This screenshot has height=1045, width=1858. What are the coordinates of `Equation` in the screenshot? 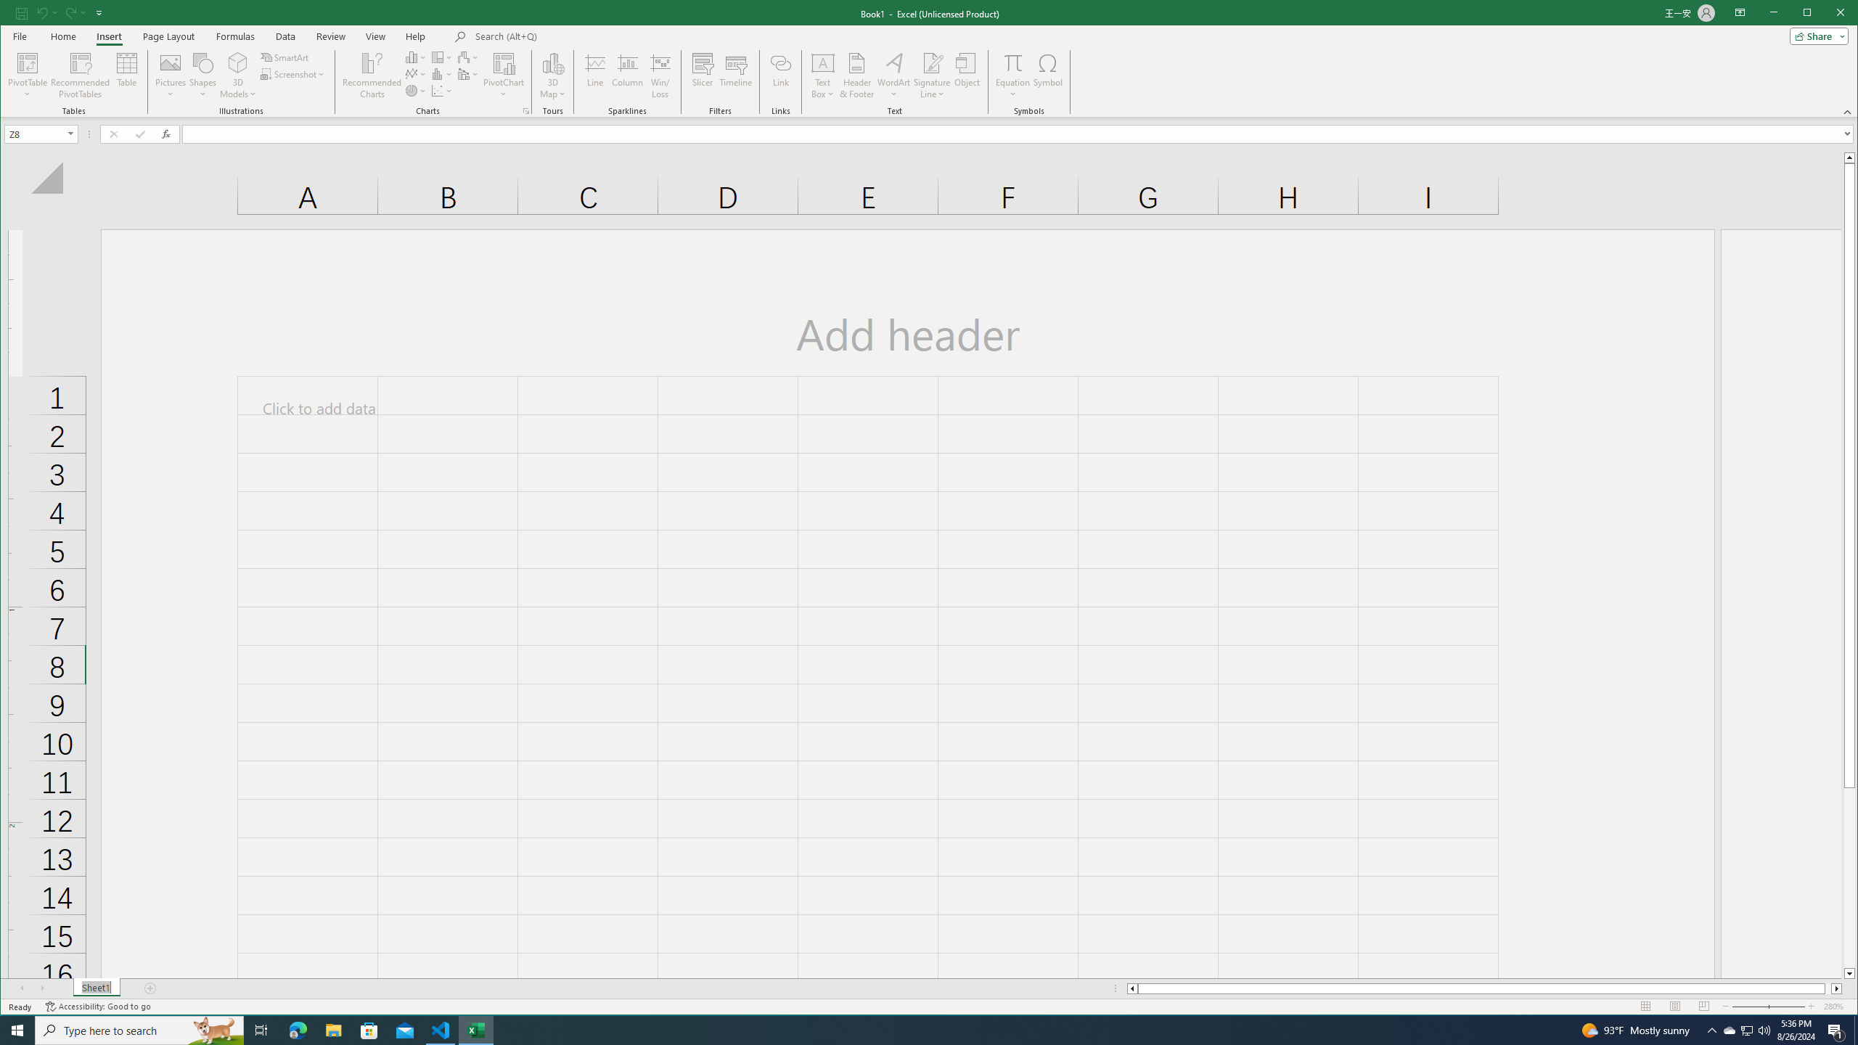 It's located at (1012, 75).